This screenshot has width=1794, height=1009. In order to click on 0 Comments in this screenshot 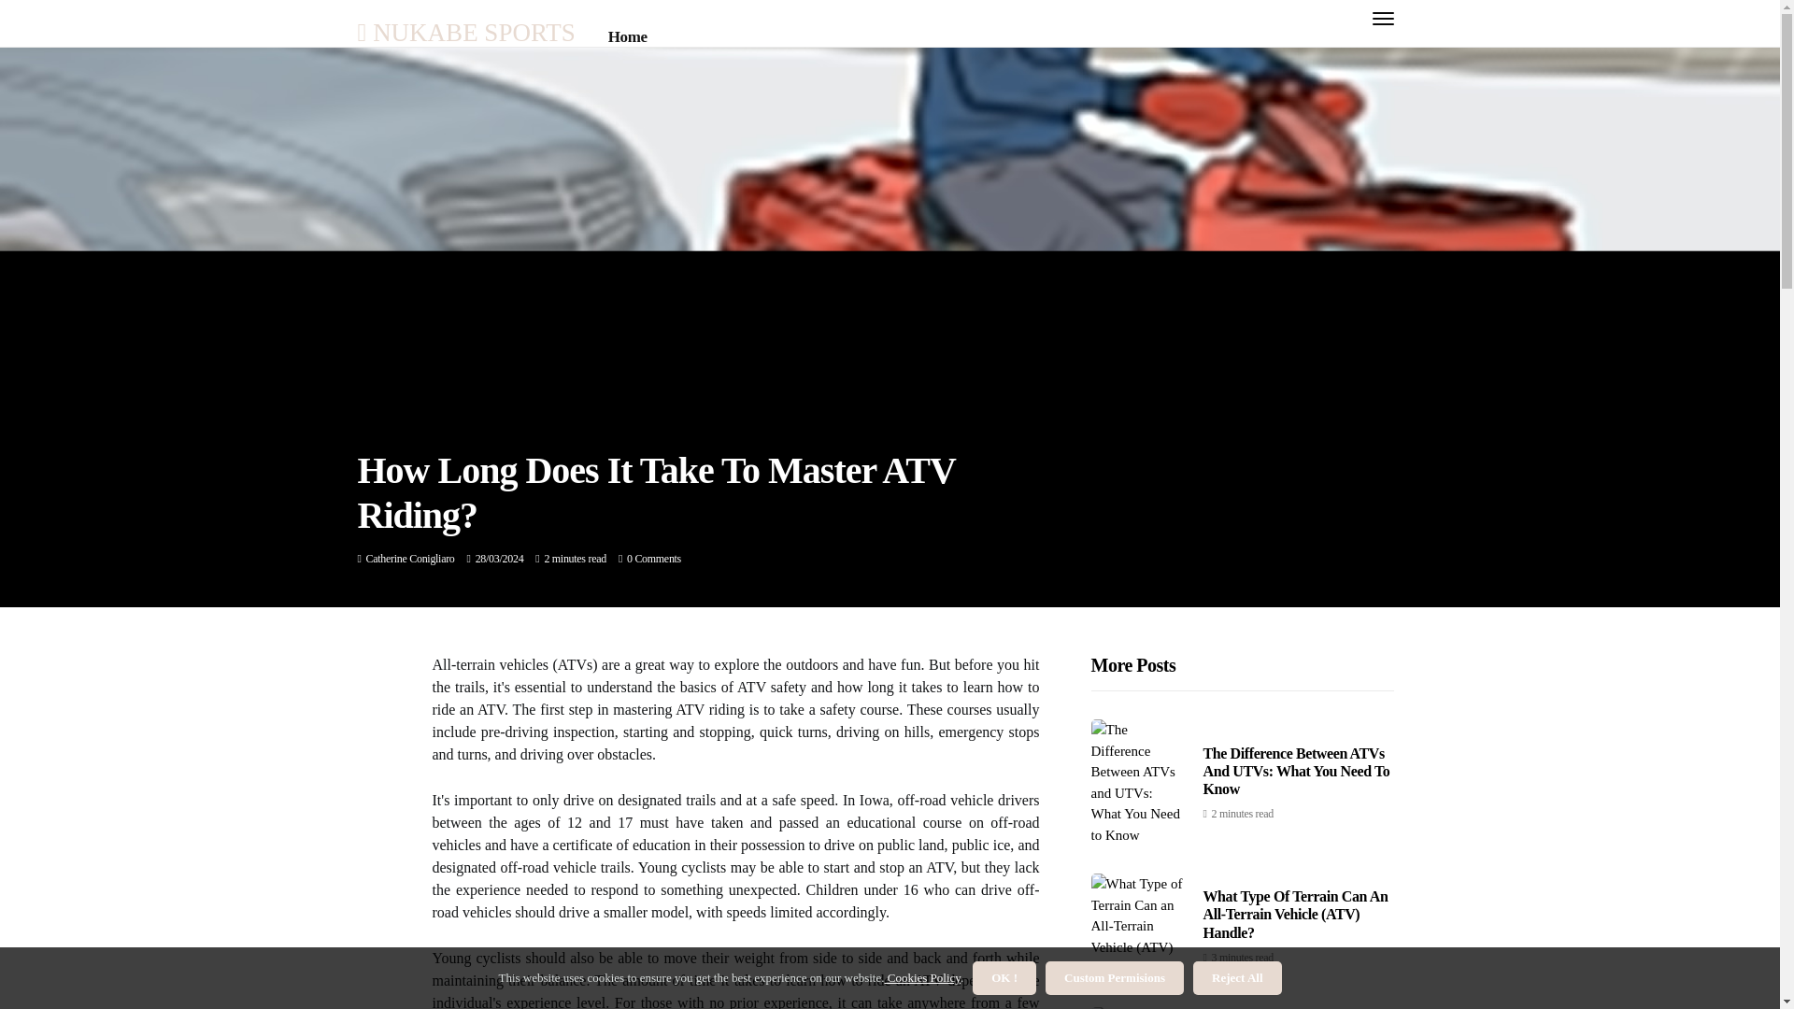, I will do `click(654, 558)`.